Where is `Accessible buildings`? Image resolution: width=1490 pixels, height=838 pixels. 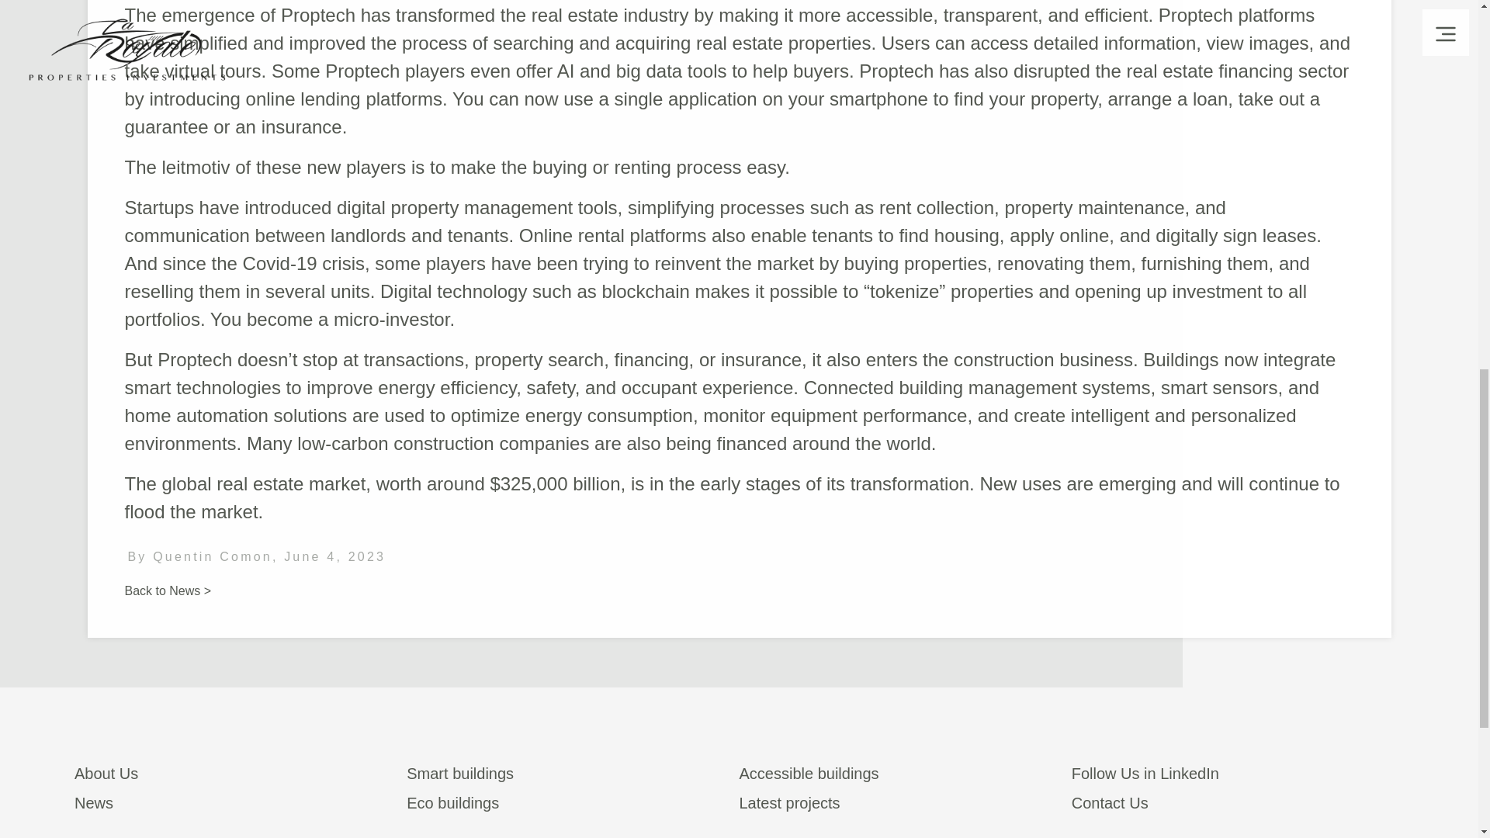 Accessible buildings is located at coordinates (905, 776).